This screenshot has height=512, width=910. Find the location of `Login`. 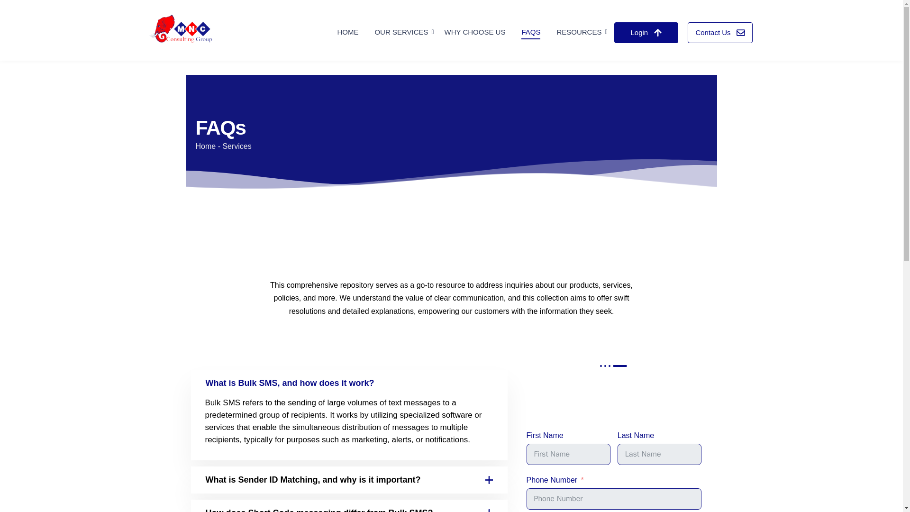

Login is located at coordinates (646, 33).